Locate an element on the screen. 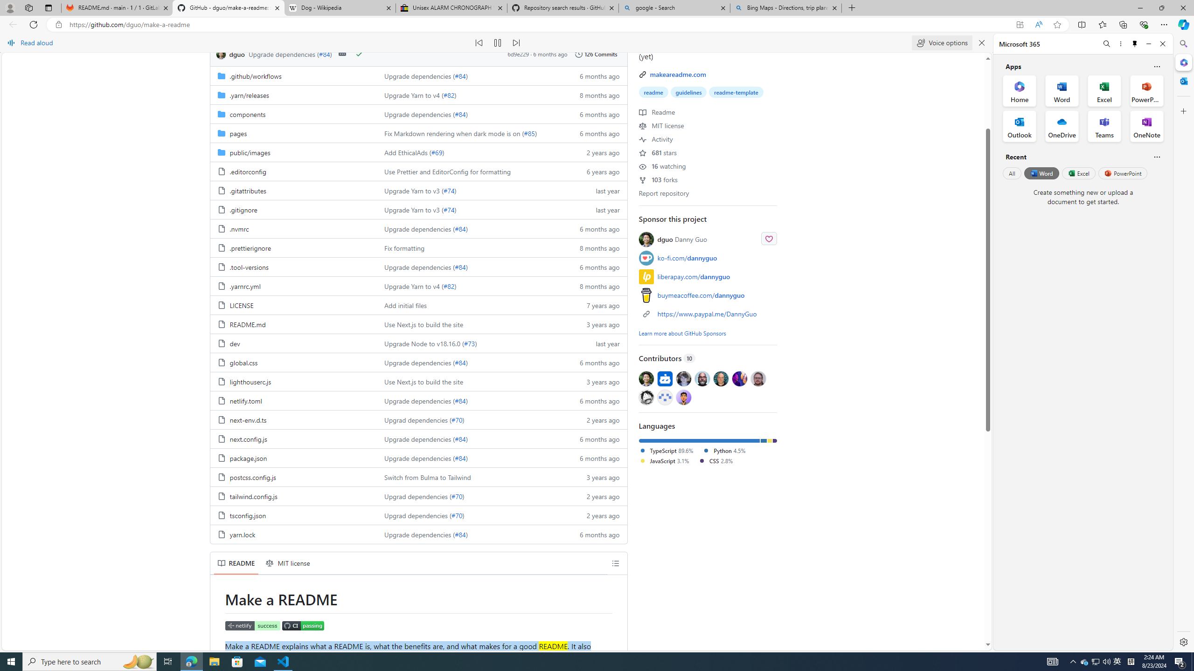 The image size is (1194, 671). @dependabot[bot] is located at coordinates (664, 378).